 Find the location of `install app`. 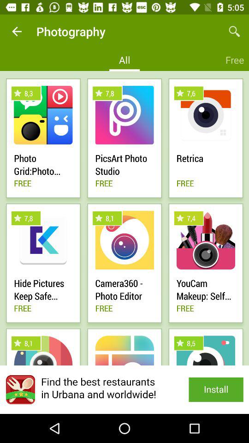

install app is located at coordinates (125, 389).